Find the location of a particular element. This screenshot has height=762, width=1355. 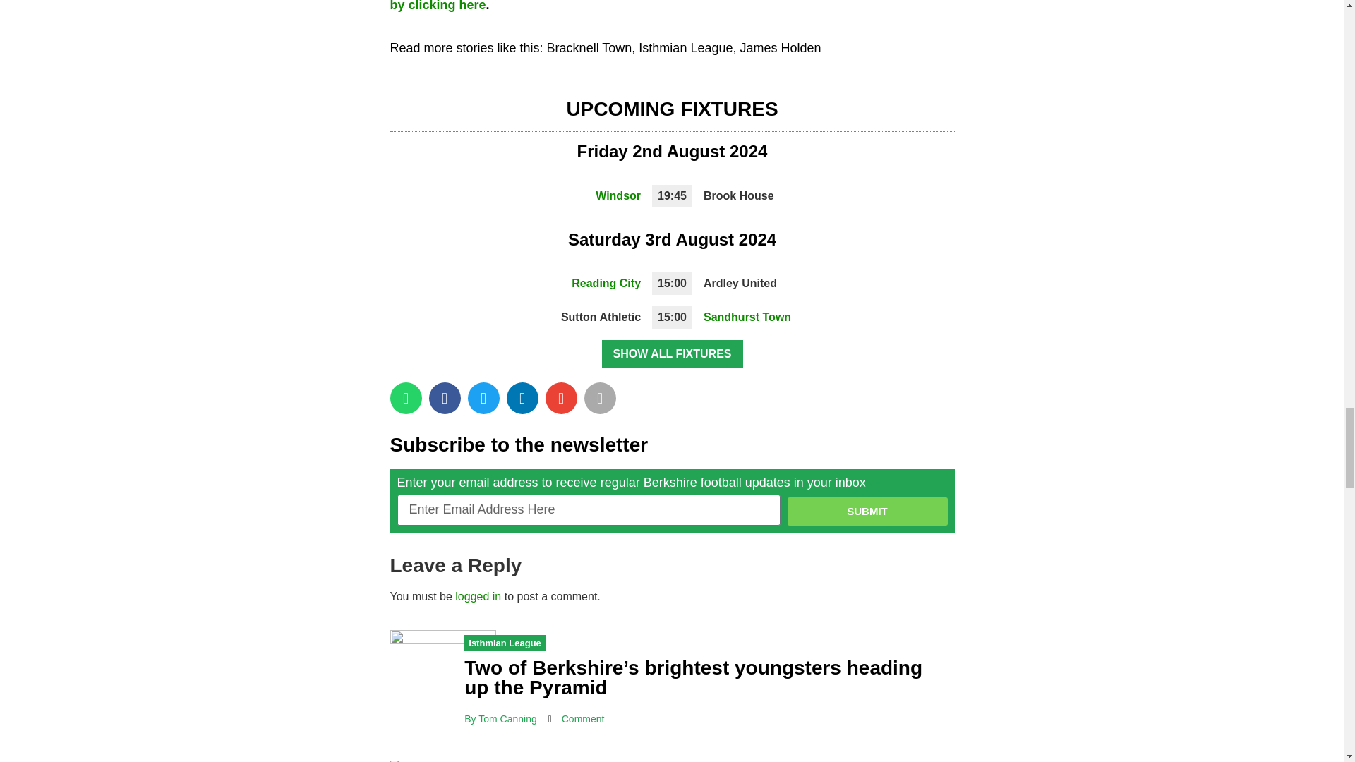

Bracknell Town is located at coordinates (590, 48).